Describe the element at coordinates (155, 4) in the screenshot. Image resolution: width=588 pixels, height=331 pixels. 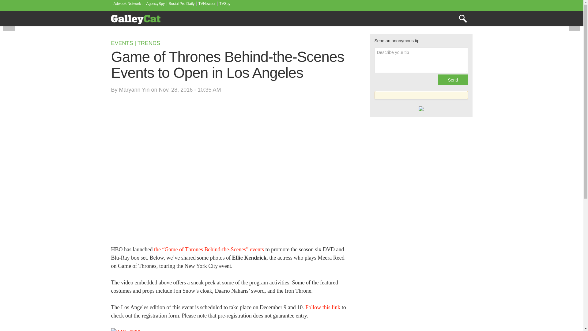
I see `AgencySpy` at that location.